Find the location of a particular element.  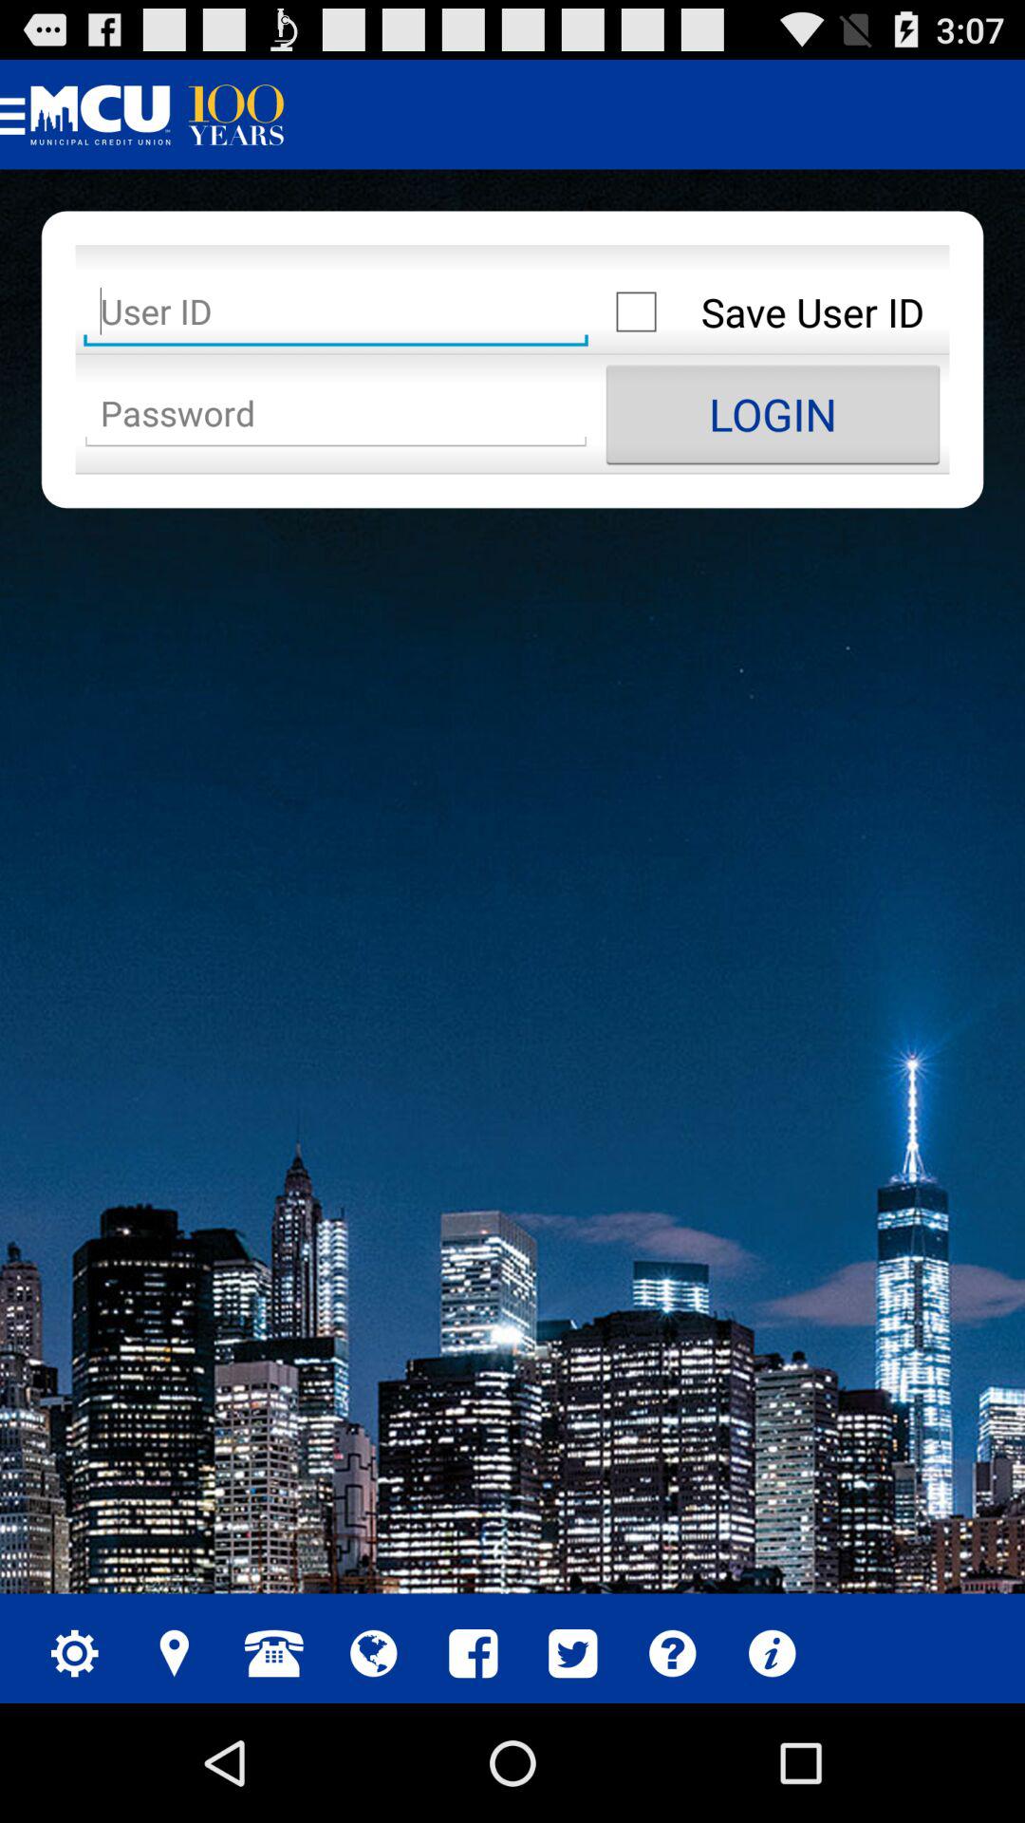

swipe until the save user id icon is located at coordinates (773, 311).